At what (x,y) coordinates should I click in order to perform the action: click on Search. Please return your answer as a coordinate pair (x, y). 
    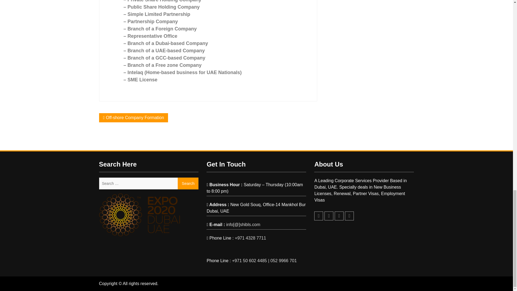
    Looking at the image, I should click on (188, 183).